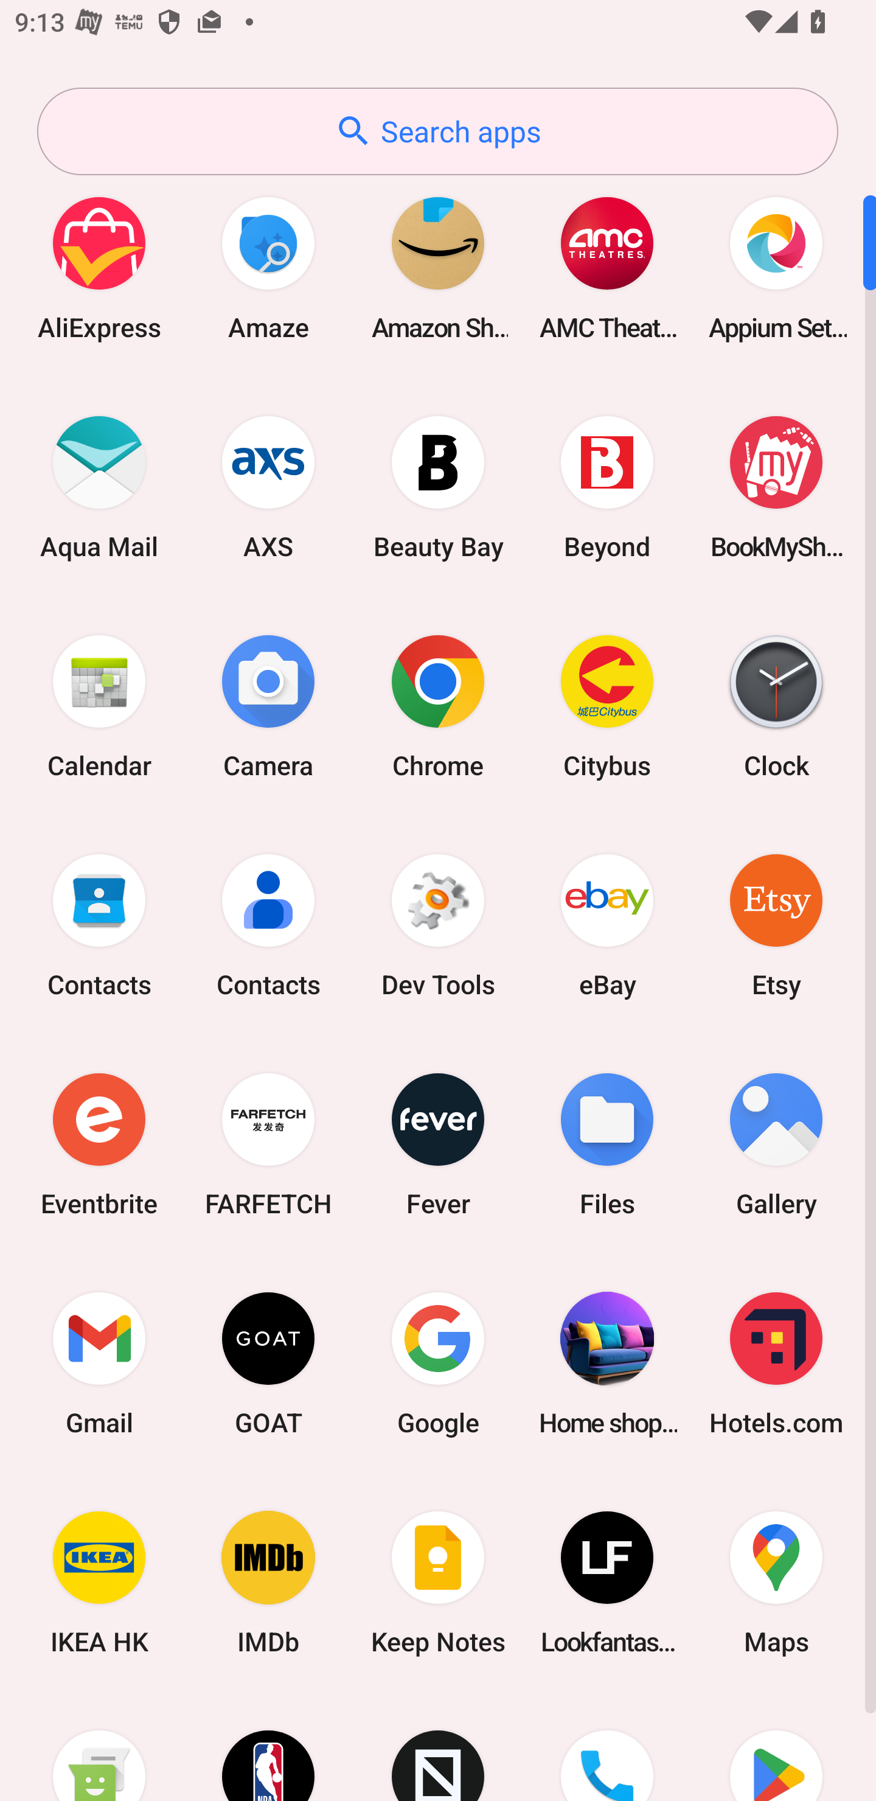 The width and height of the screenshot is (876, 1801). I want to click on Contacts, so click(99, 925).